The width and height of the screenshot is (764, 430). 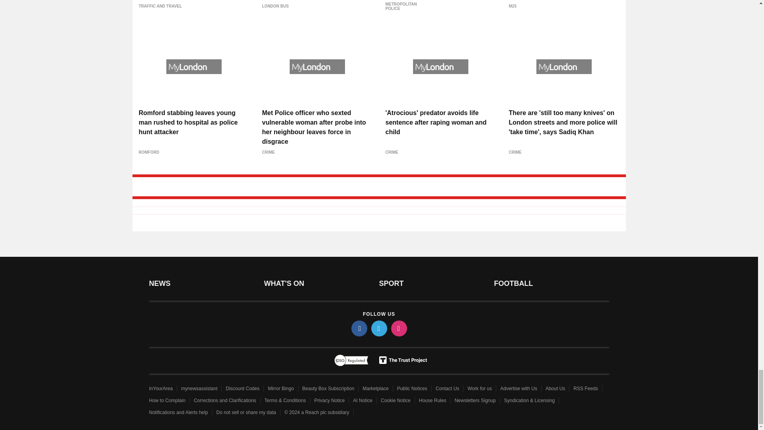 What do you see at coordinates (398, 328) in the screenshot?
I see `instagram` at bounding box center [398, 328].